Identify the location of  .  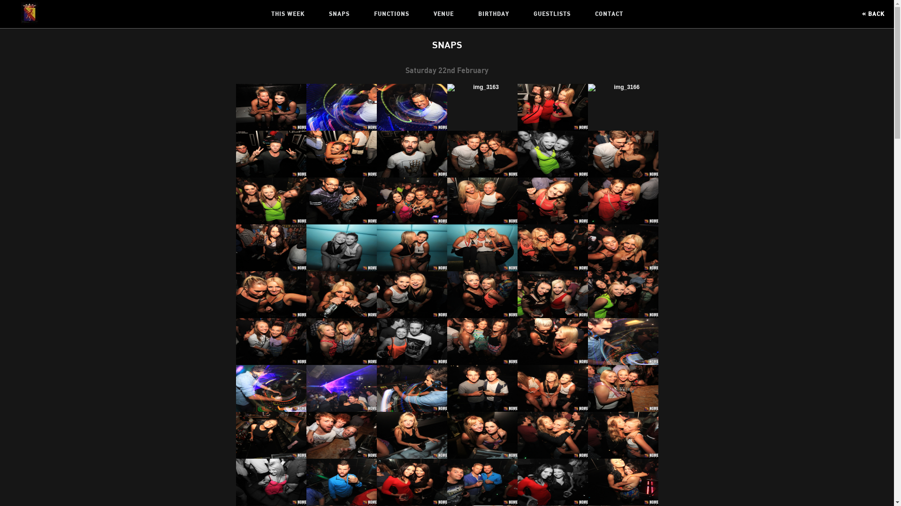
(271, 388).